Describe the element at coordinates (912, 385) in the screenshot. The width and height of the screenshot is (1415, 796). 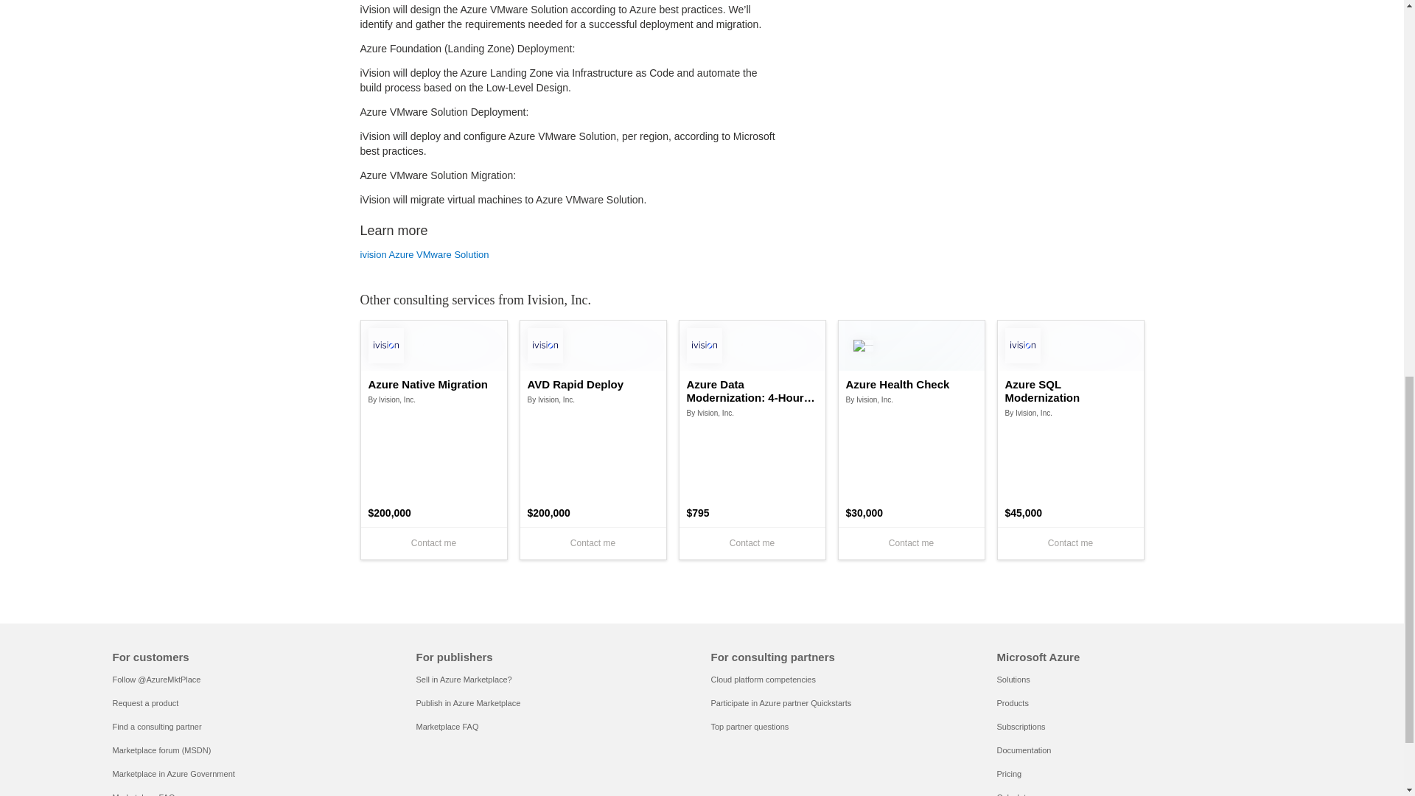
I see `Azure Health Check` at that location.